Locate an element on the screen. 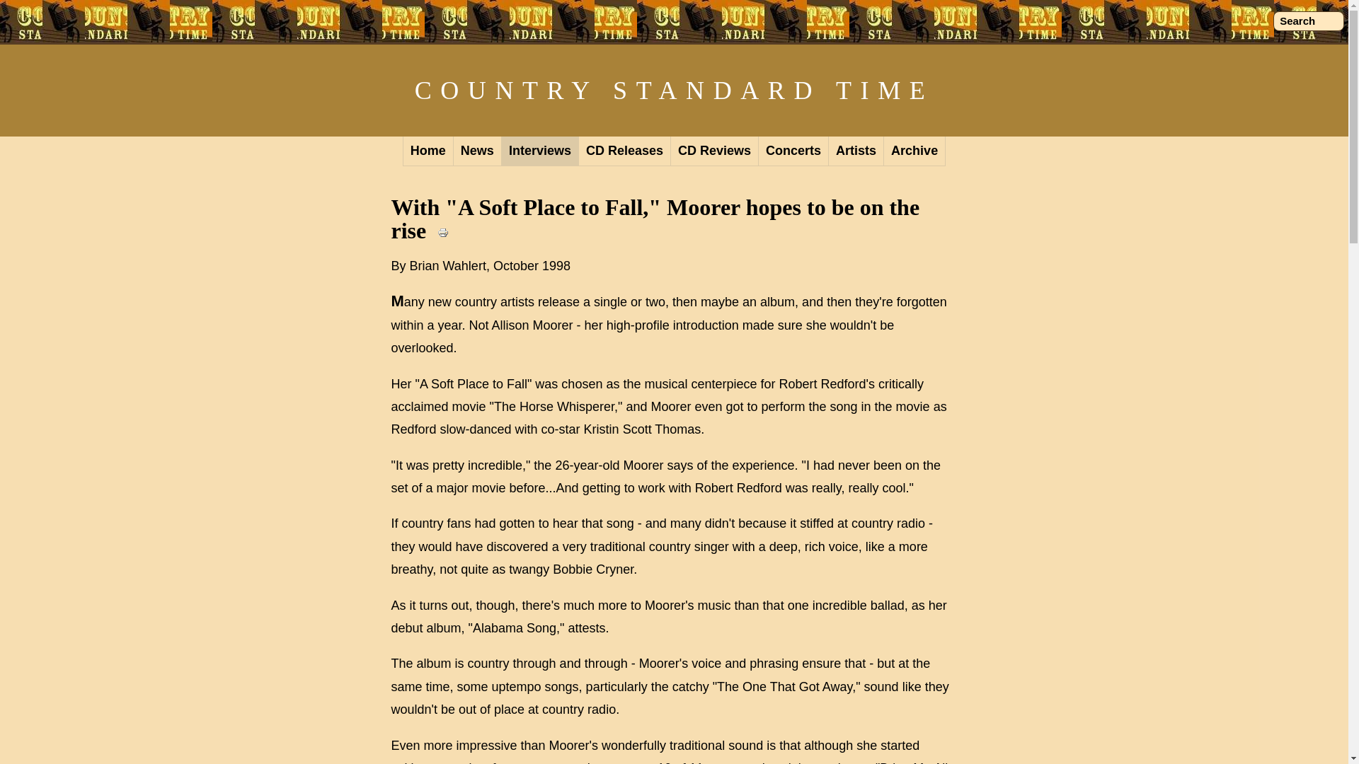 The width and height of the screenshot is (1359, 764). Concerts is located at coordinates (793, 151).